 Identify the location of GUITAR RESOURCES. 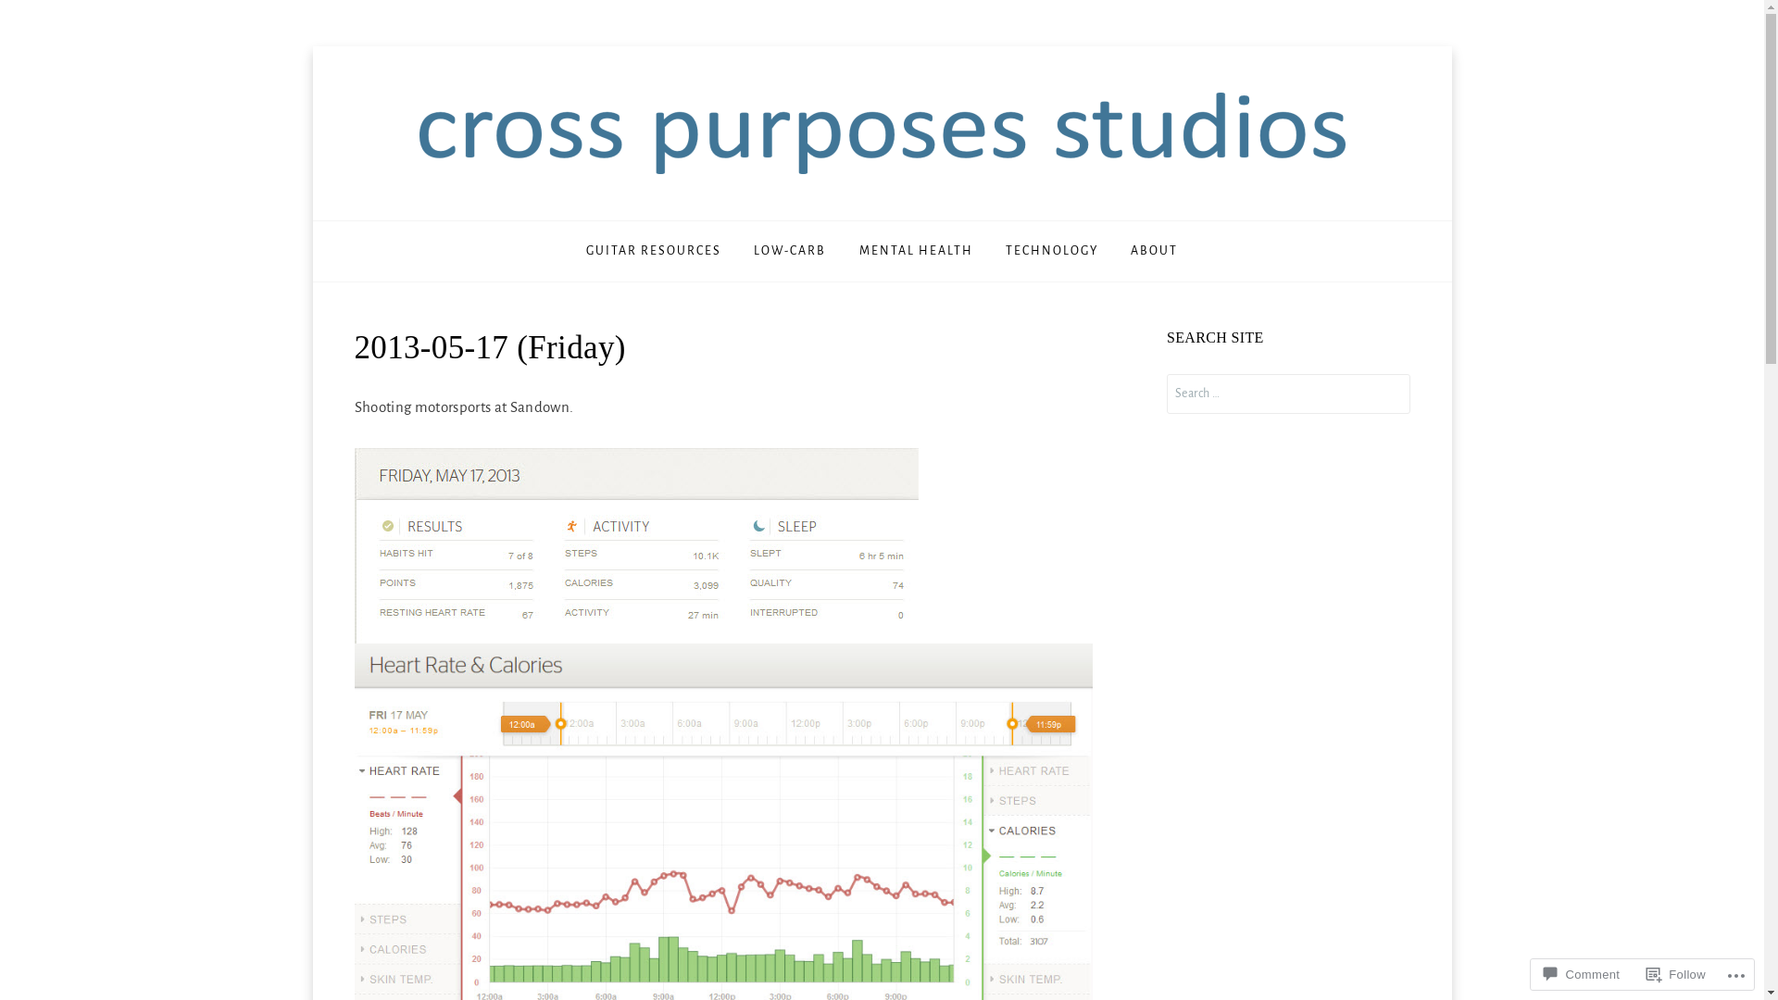
(654, 252).